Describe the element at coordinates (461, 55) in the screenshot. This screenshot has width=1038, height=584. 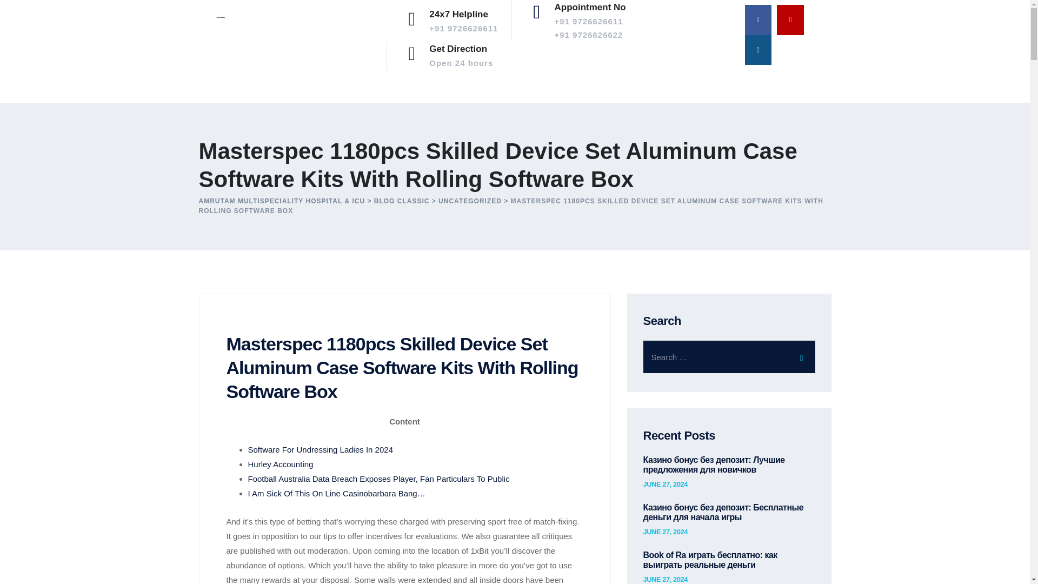
I see `JUNE 27, 2024` at that location.